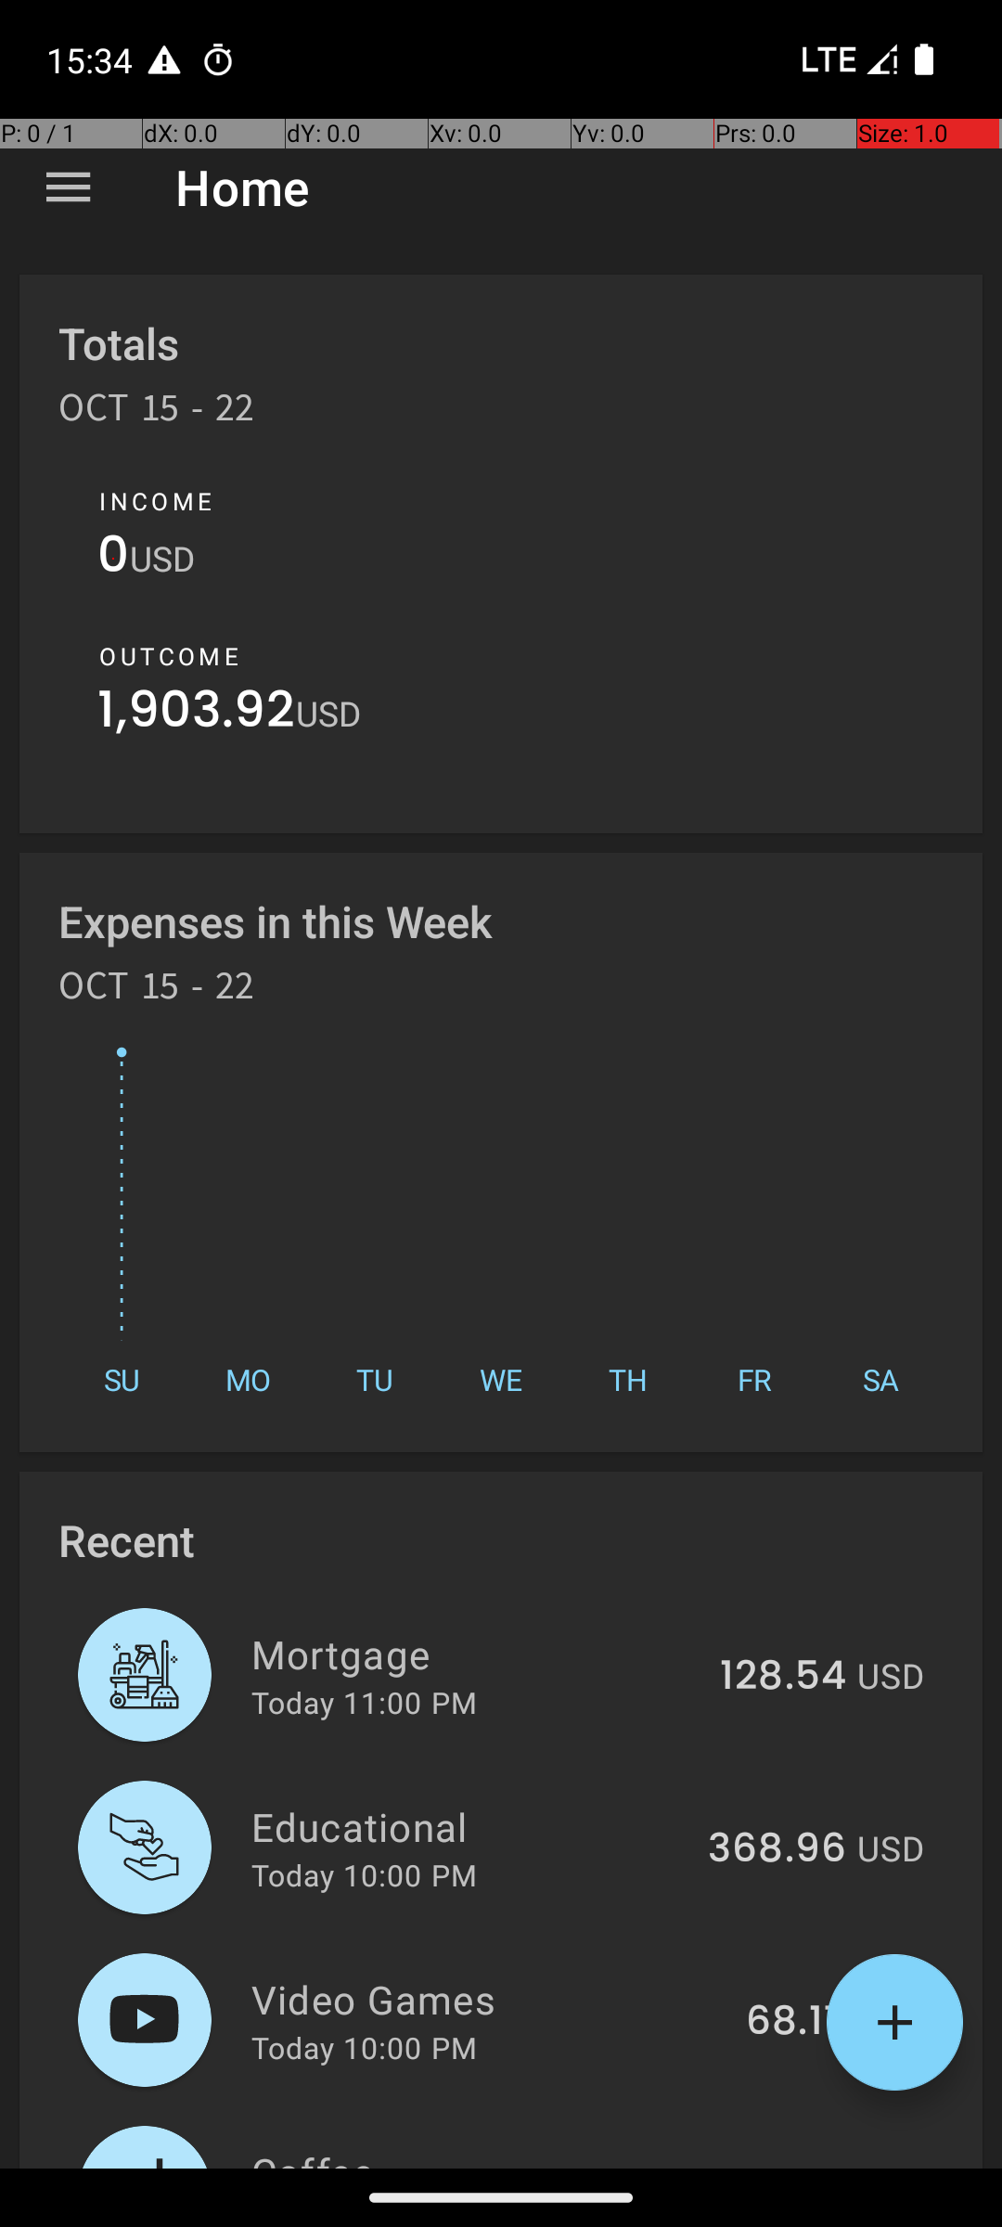  What do you see at coordinates (364, 1874) in the screenshot?
I see `Today 10:00 PM` at bounding box center [364, 1874].